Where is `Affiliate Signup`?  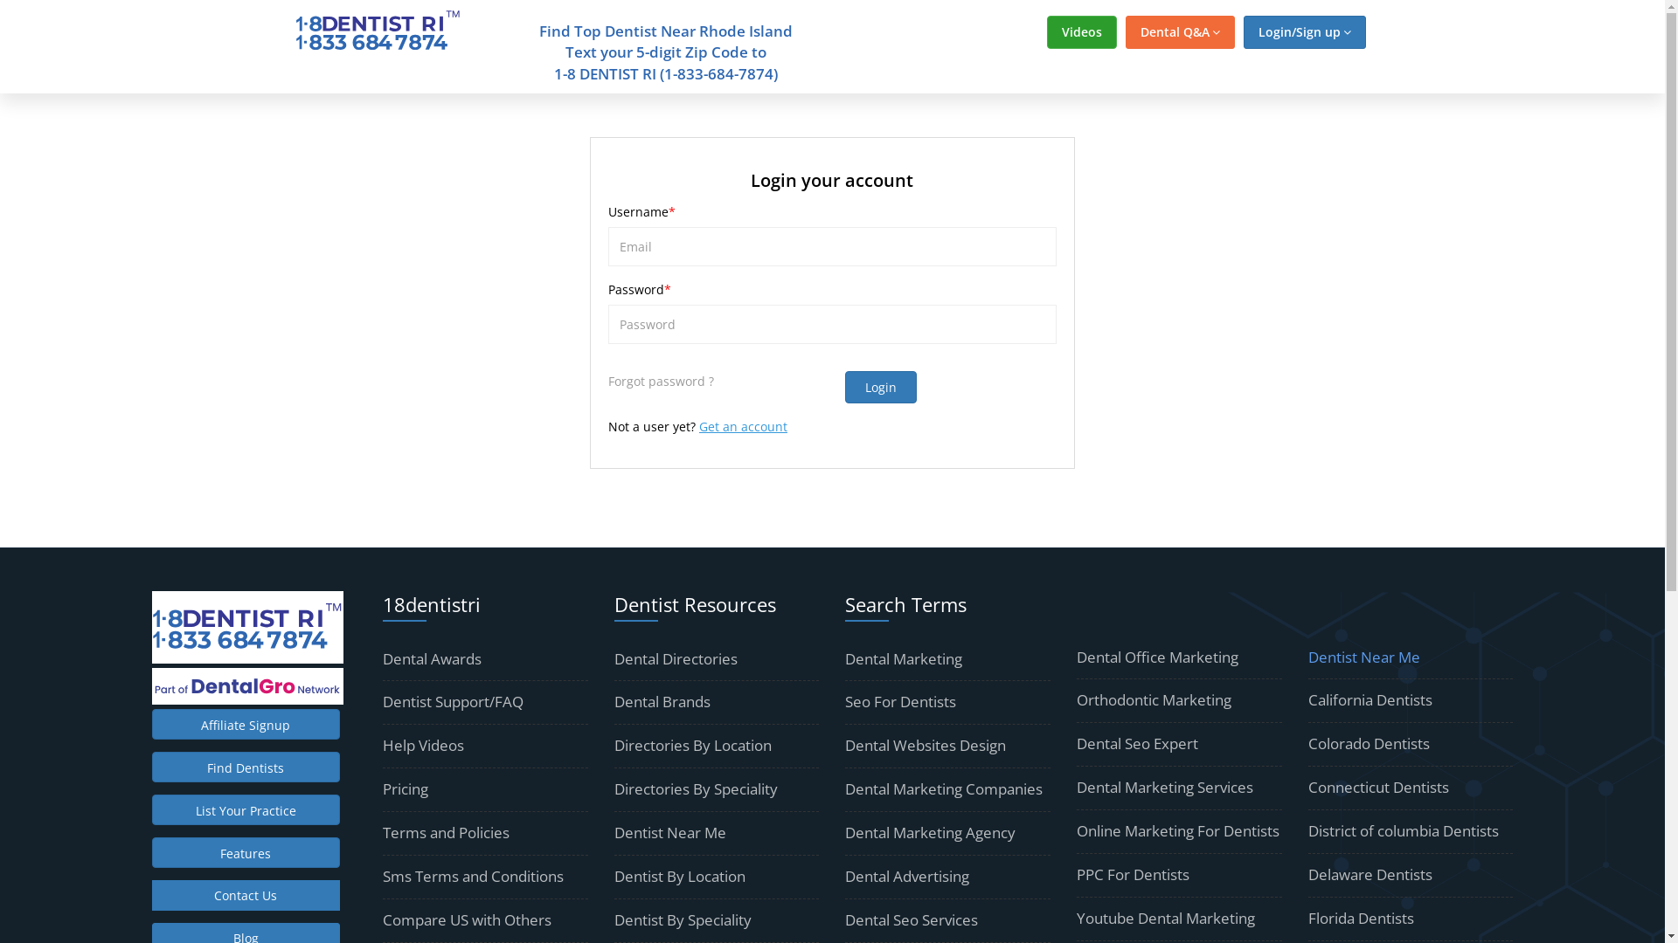
Affiliate Signup is located at coordinates (246, 725).